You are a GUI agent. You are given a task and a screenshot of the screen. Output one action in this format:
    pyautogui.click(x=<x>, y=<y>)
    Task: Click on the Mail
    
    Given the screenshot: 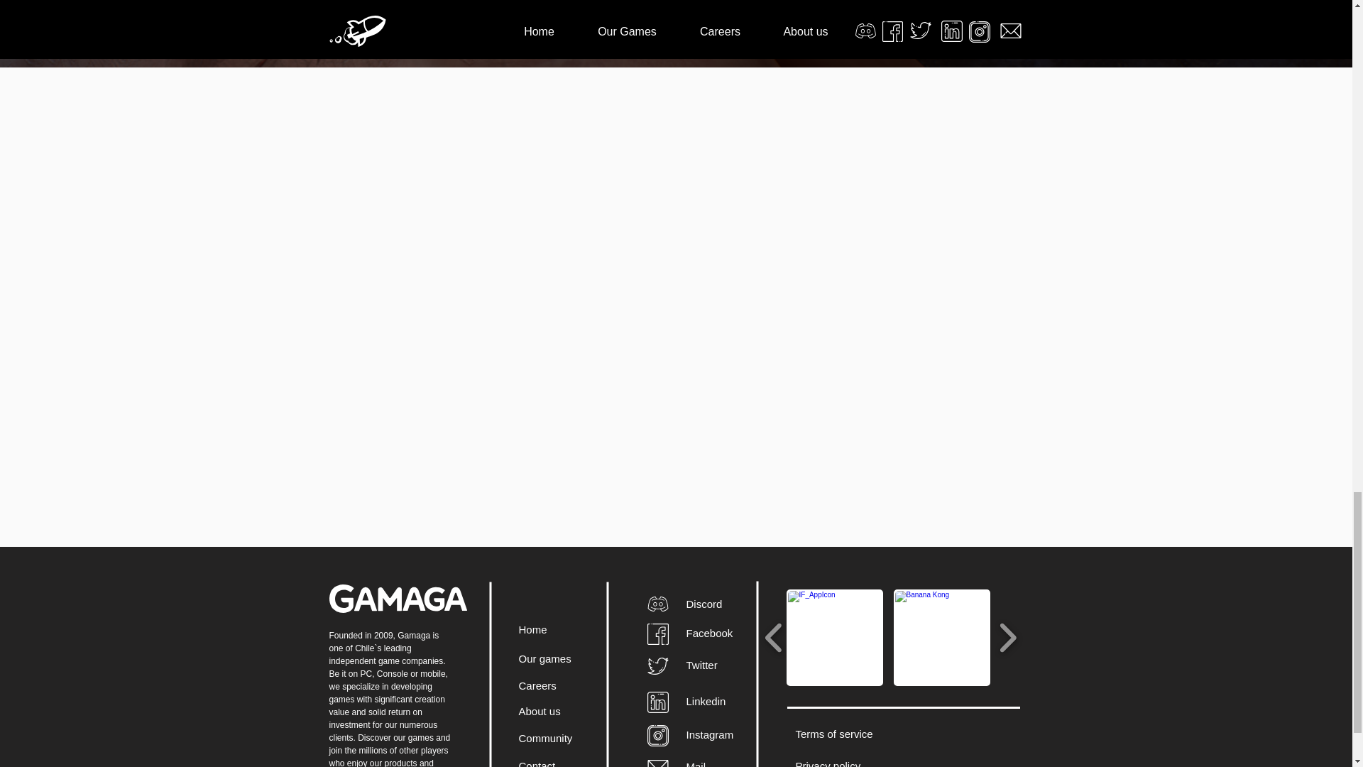 What is the action you would take?
    pyautogui.click(x=696, y=764)
    